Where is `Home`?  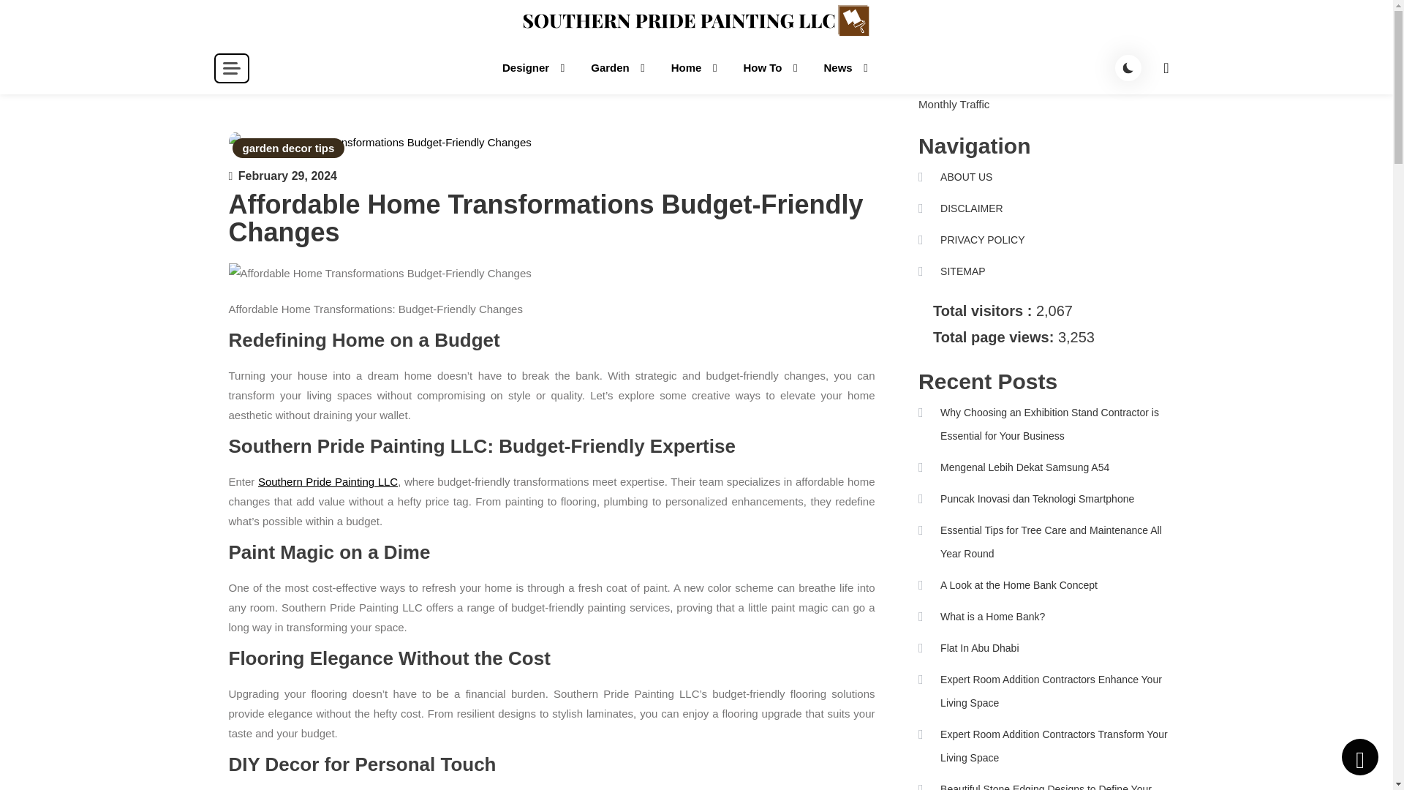 Home is located at coordinates (691, 68).